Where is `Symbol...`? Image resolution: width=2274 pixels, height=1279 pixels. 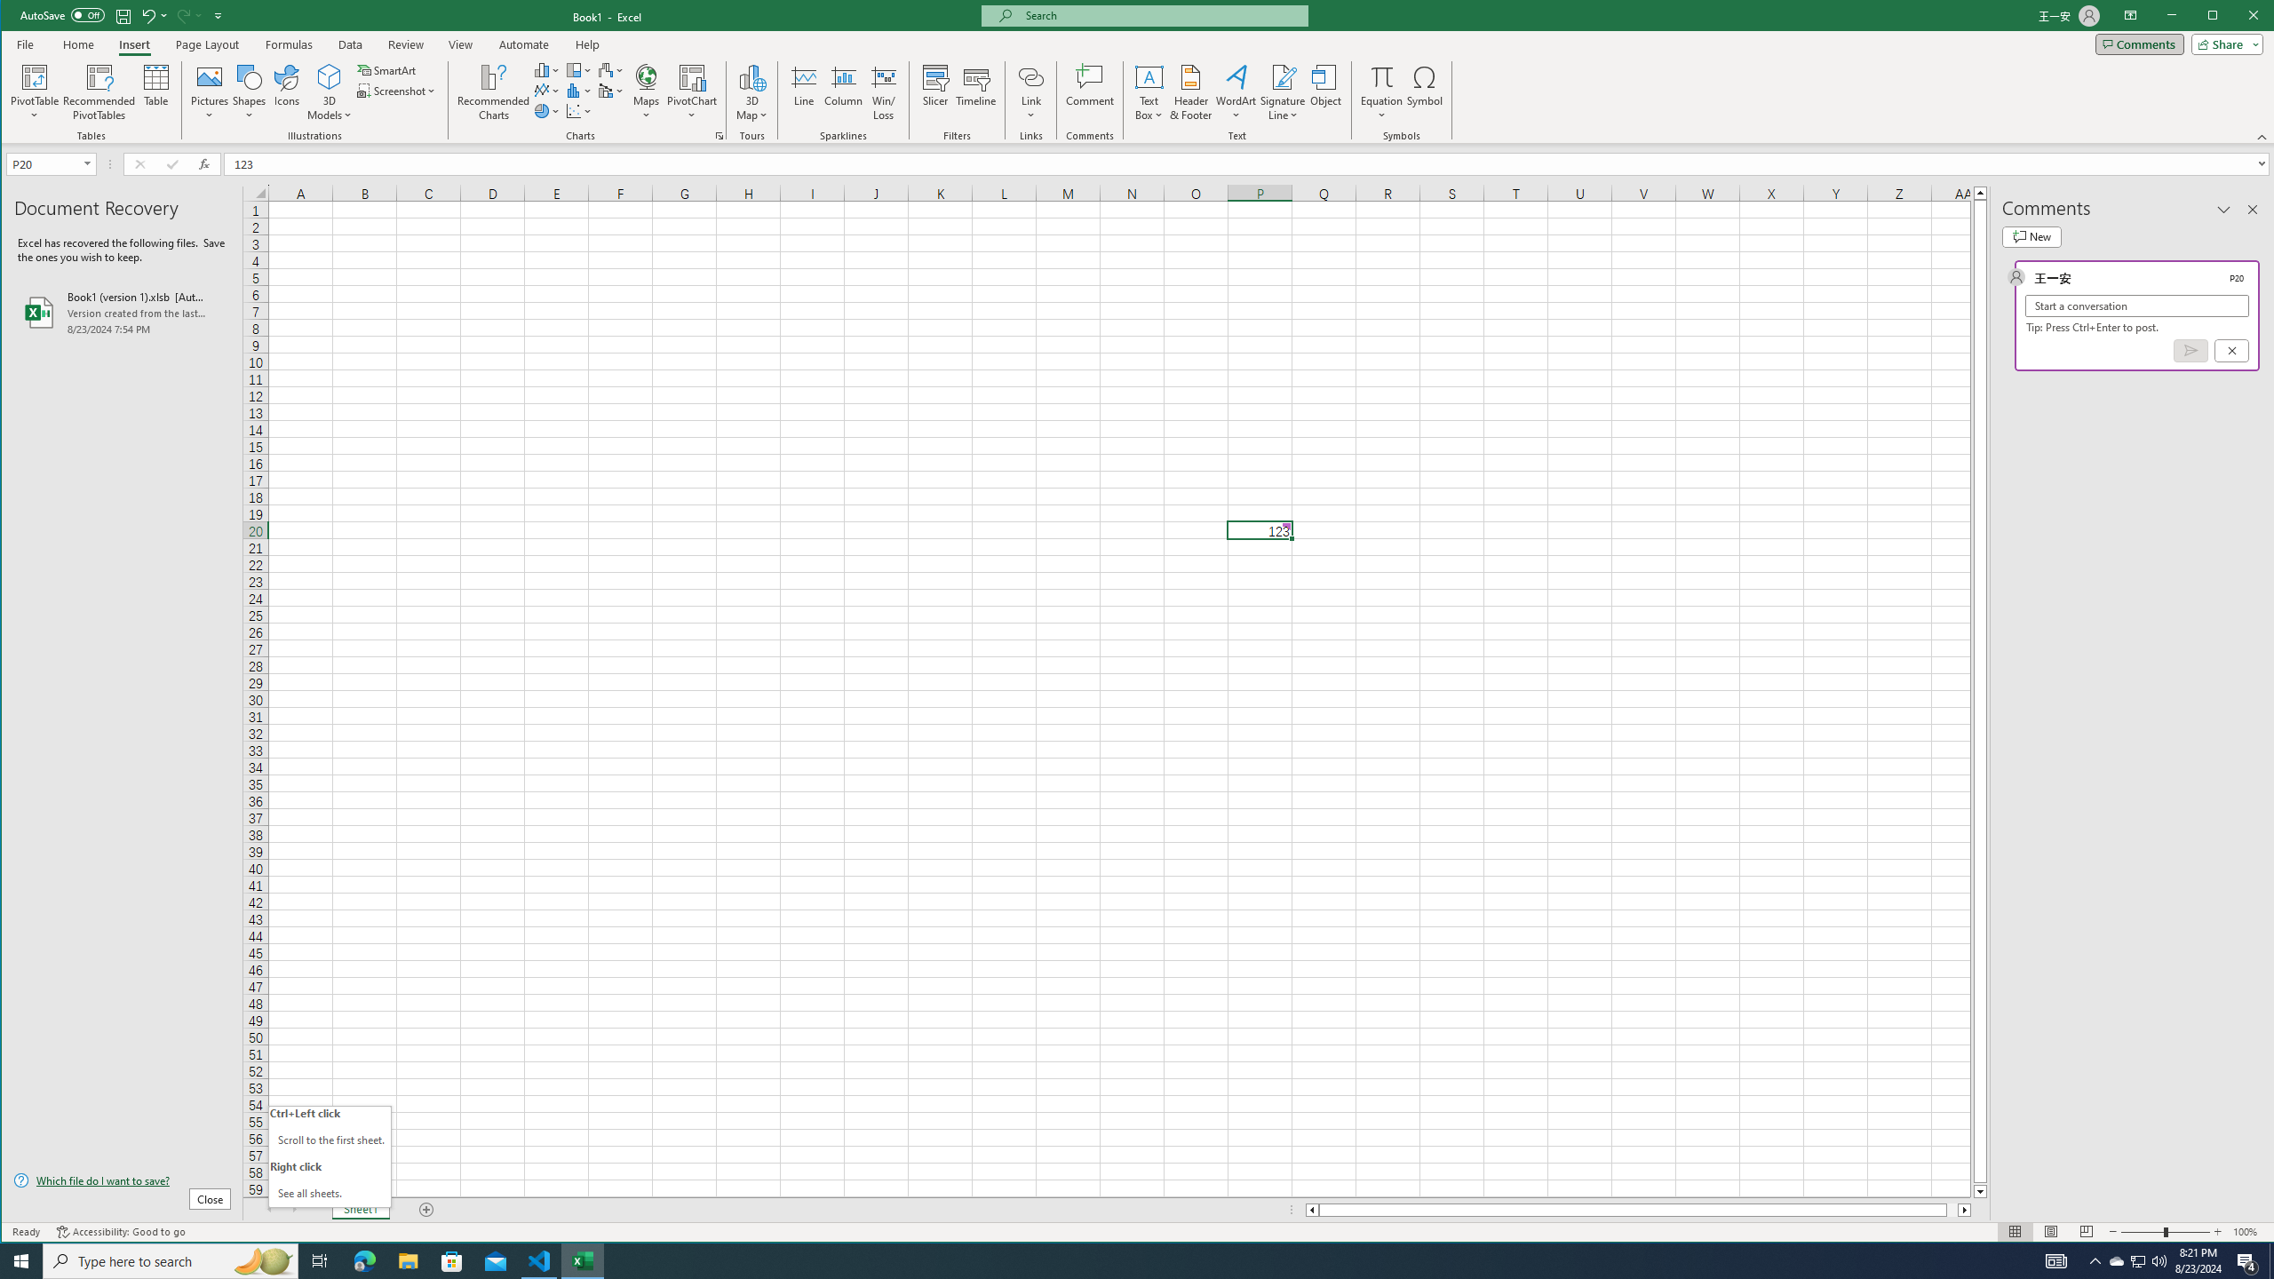 Symbol... is located at coordinates (1426, 92).